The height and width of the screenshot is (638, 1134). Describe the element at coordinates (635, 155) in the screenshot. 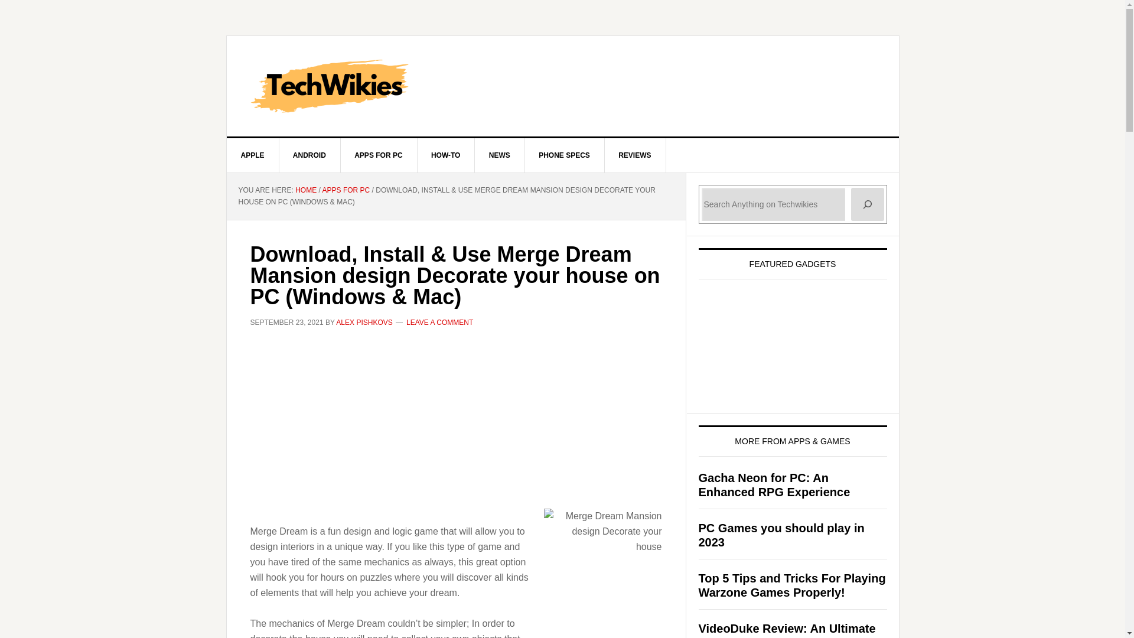

I see `REVIEWS` at that location.